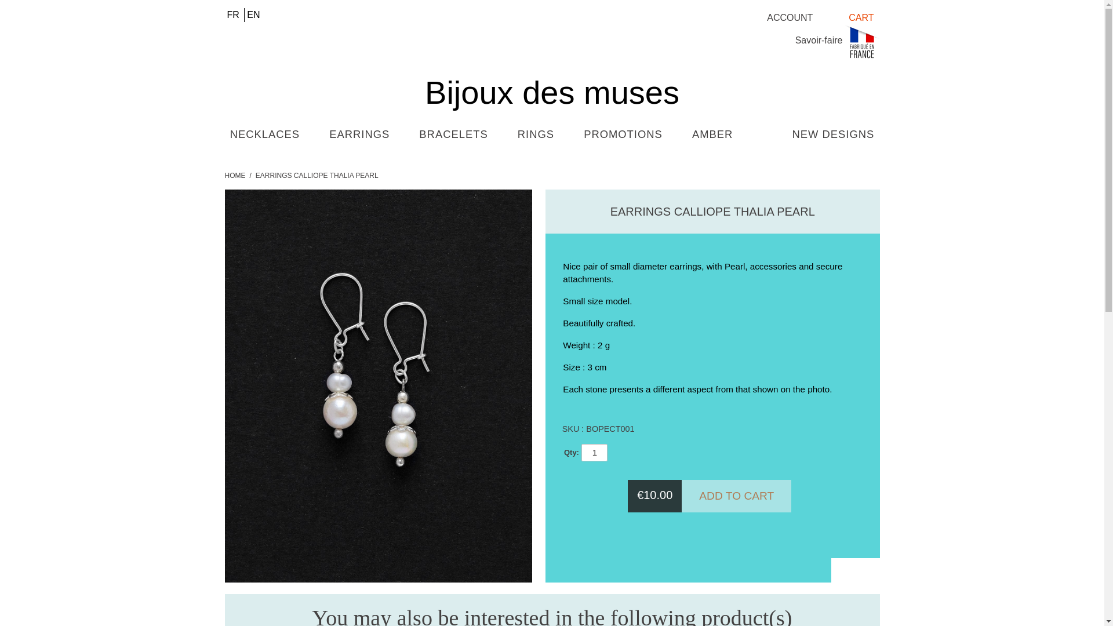  What do you see at coordinates (235, 175) in the screenshot?
I see `HOME` at bounding box center [235, 175].